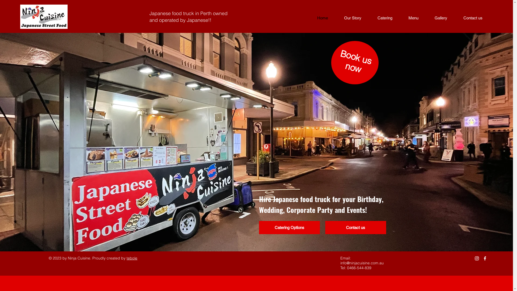 This screenshot has height=291, width=517. Describe the element at coordinates (355, 59) in the screenshot. I see `Book us now` at that location.